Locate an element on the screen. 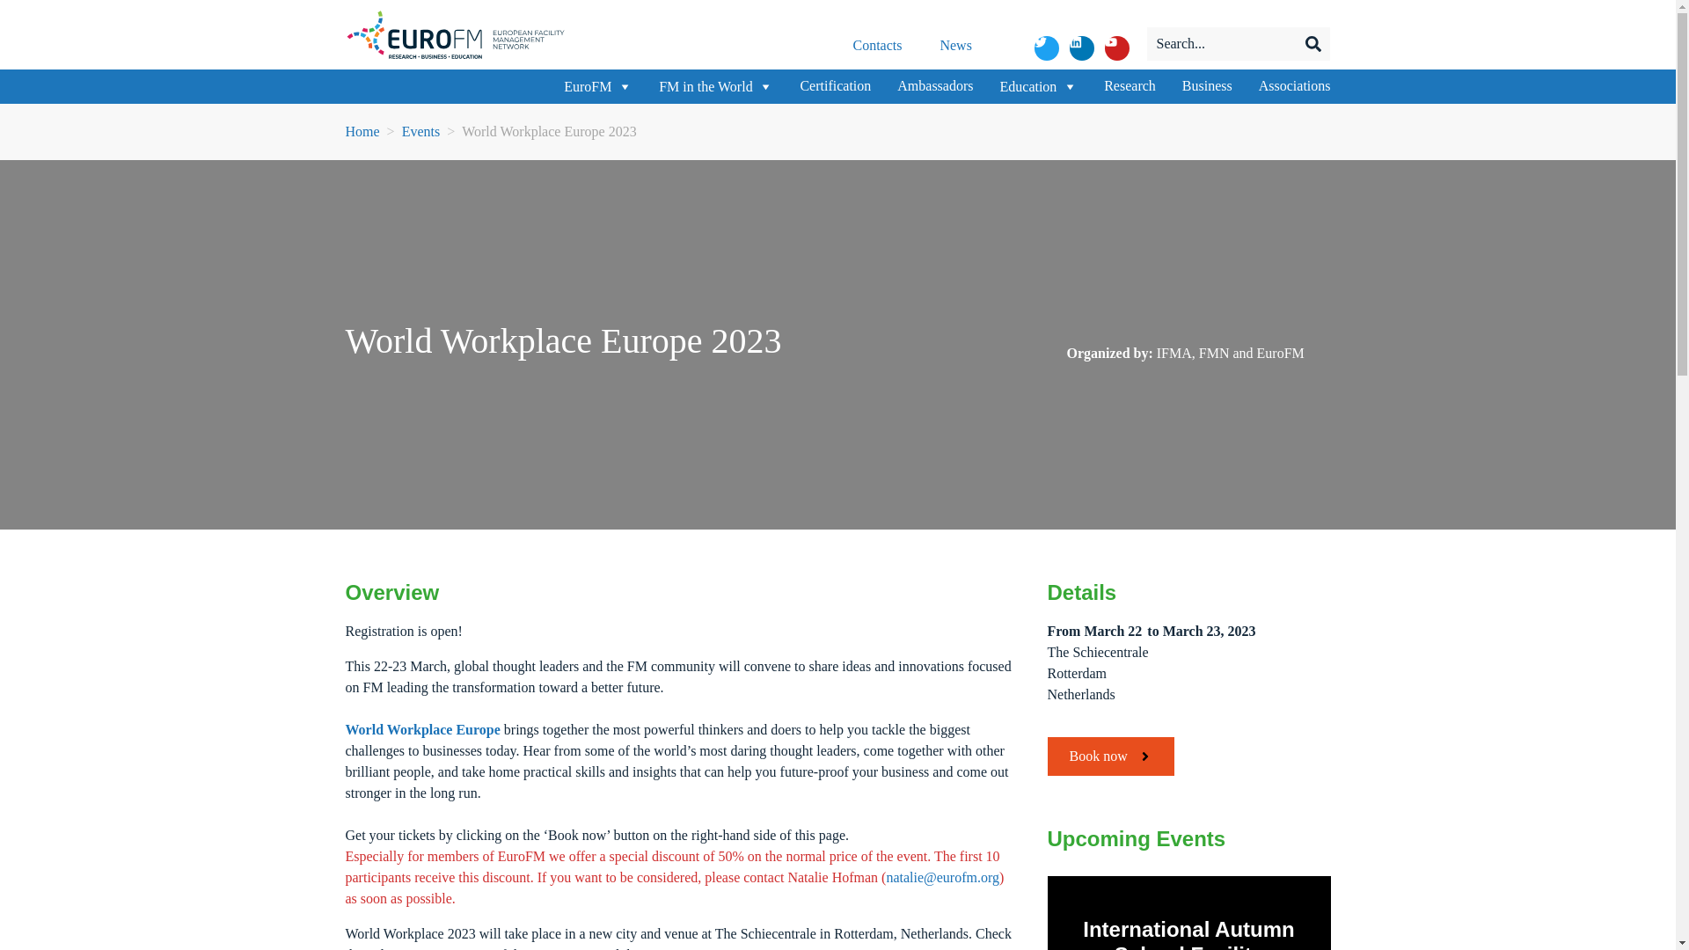 The image size is (1689, 950). Contacts is located at coordinates (877, 45).